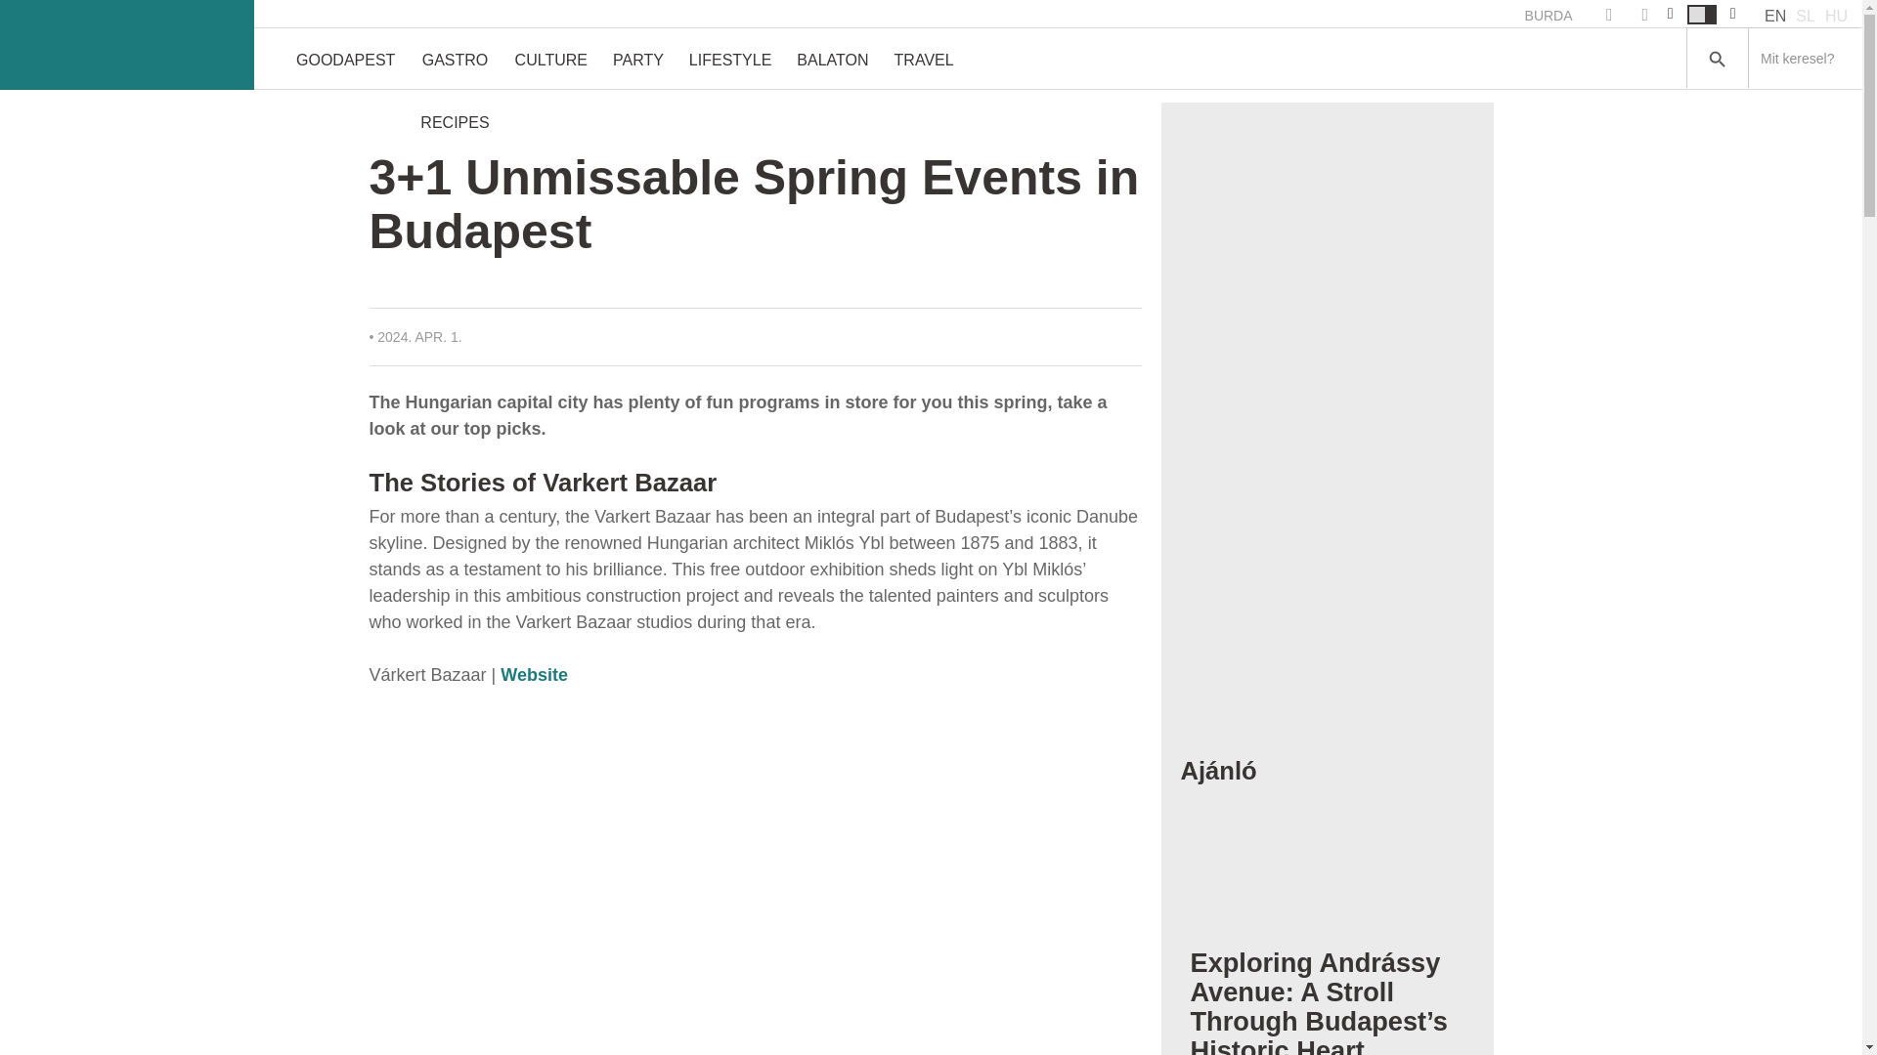 The width and height of the screenshot is (1877, 1055). Describe the element at coordinates (127, 45) in the screenshot. I see `Fuzine` at that location.